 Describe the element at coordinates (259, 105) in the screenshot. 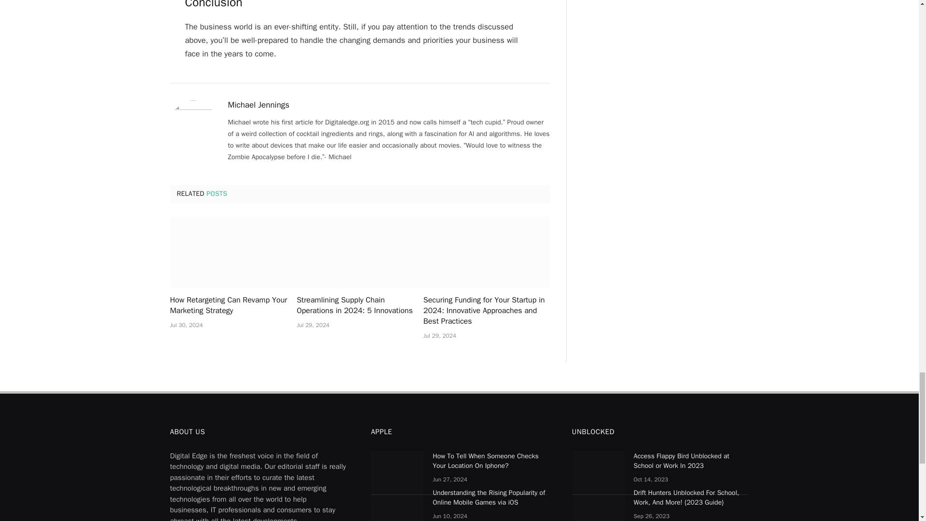

I see `Posts by Michael Jennings` at that location.